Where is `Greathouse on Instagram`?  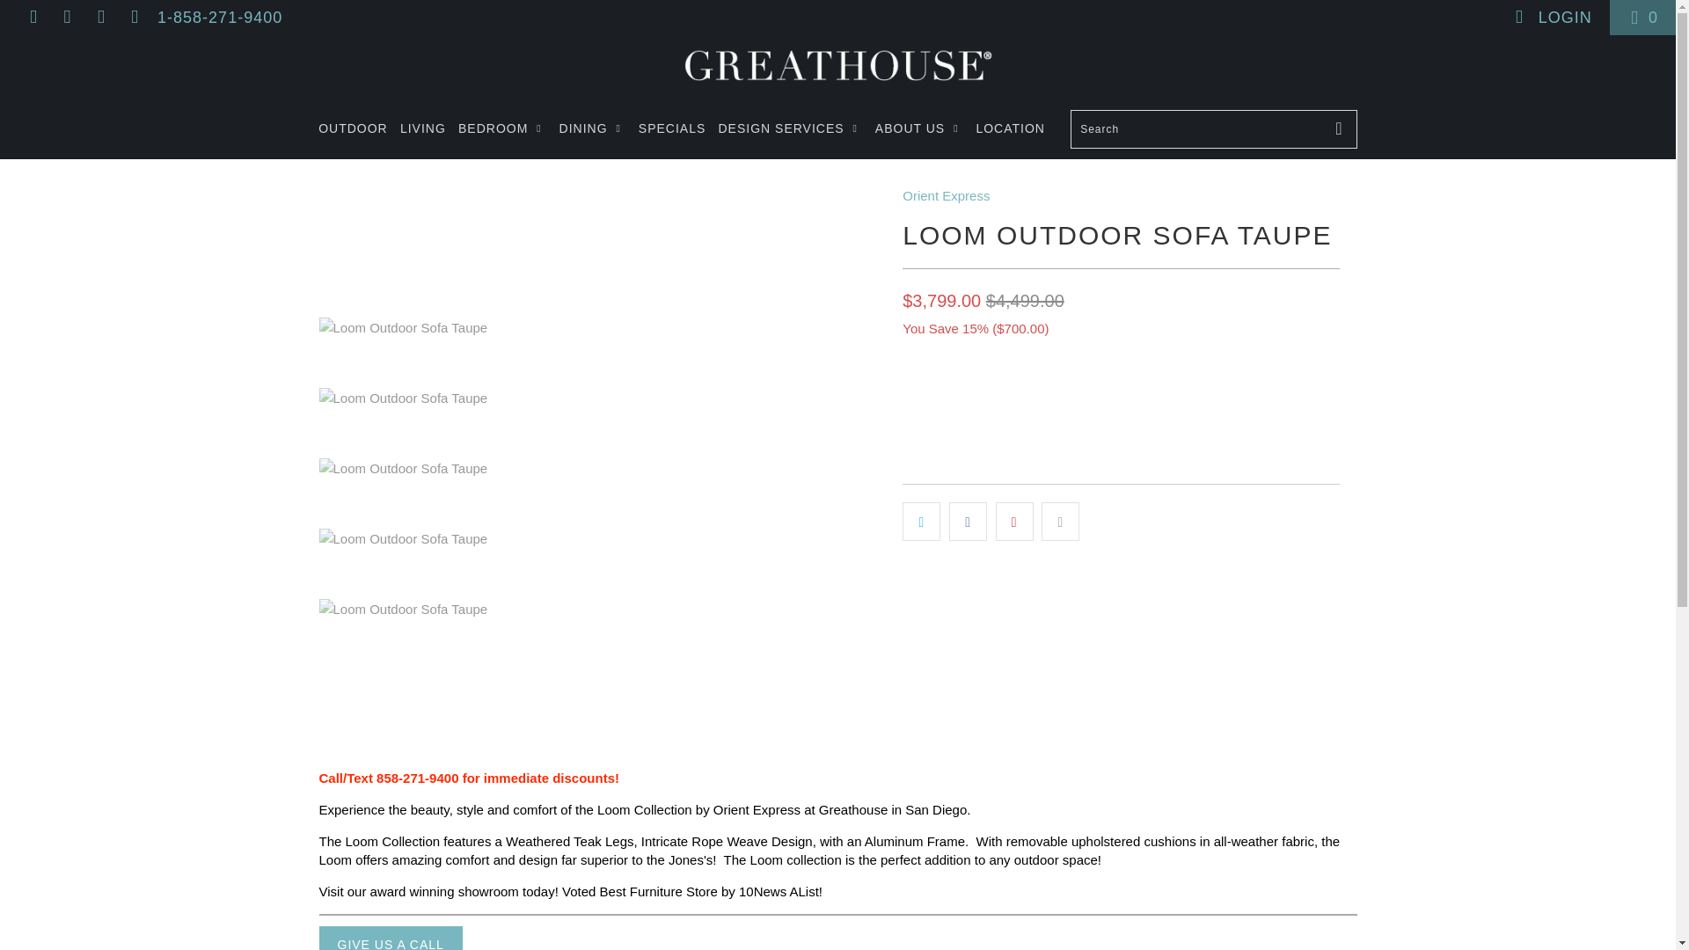
Greathouse on Instagram is located at coordinates (134, 18).